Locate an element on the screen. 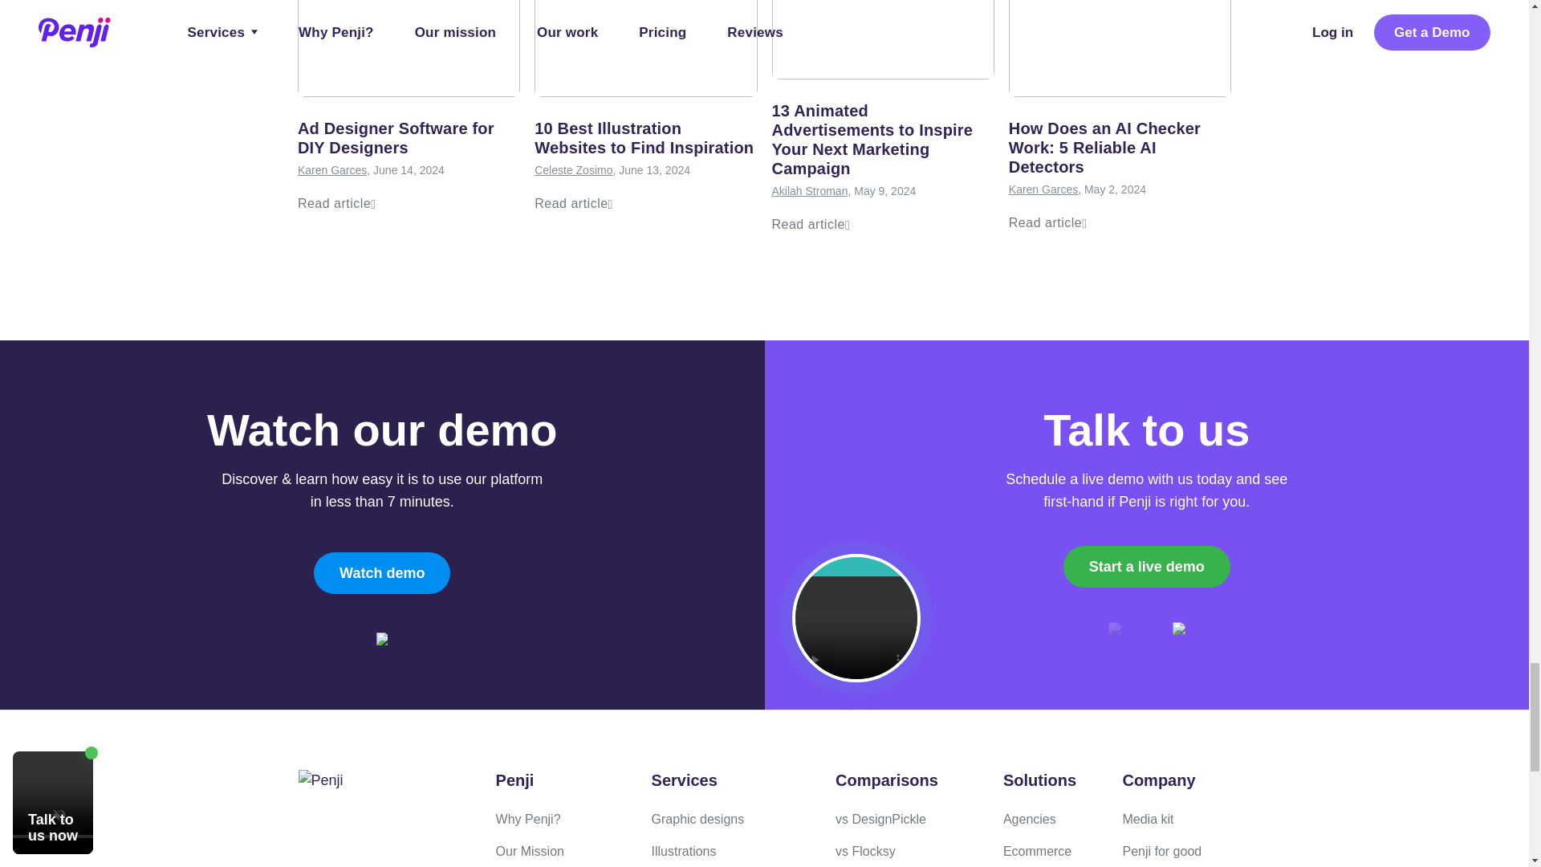 This screenshot has height=867, width=1541. Ad Designer Software for DIY Designers is located at coordinates (396, 138).